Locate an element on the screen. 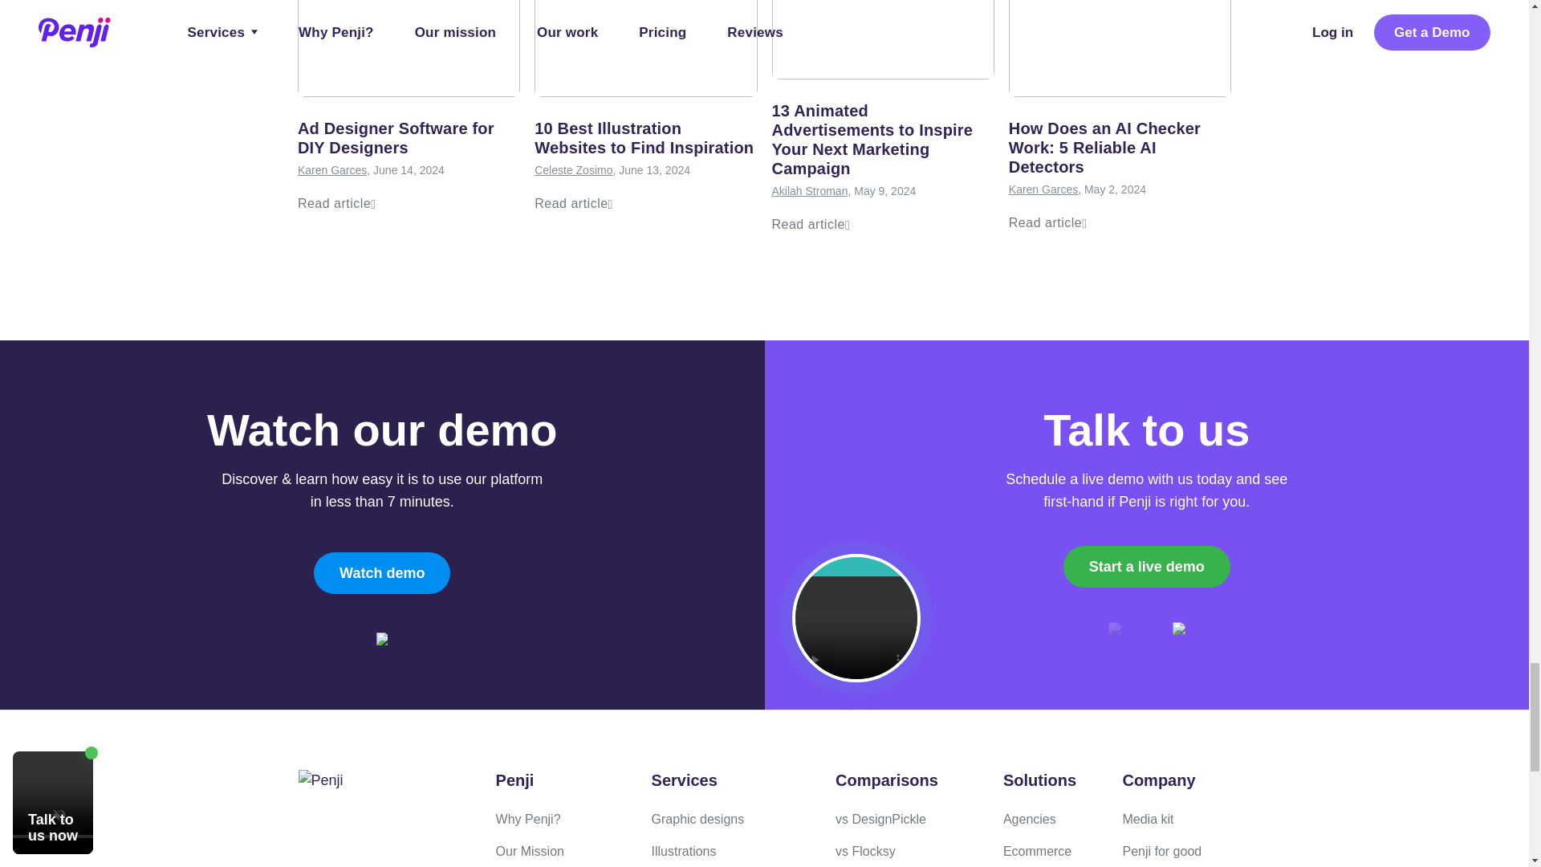 This screenshot has height=867, width=1541. Ad Designer Software for DIY Designers is located at coordinates (396, 138).